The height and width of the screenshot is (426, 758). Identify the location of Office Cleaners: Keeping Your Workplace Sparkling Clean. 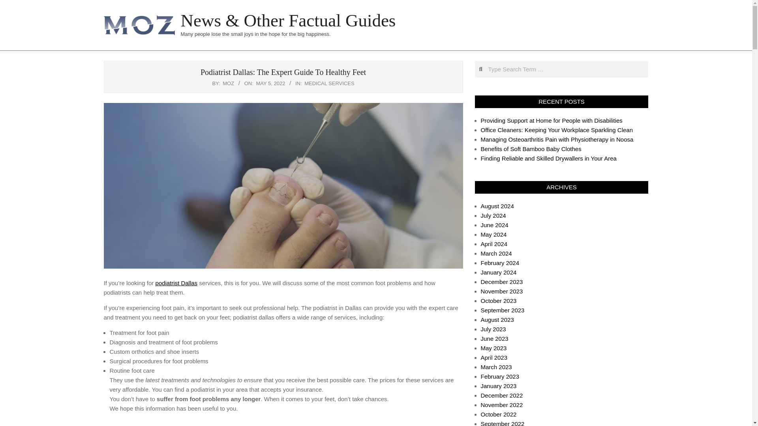
(557, 130).